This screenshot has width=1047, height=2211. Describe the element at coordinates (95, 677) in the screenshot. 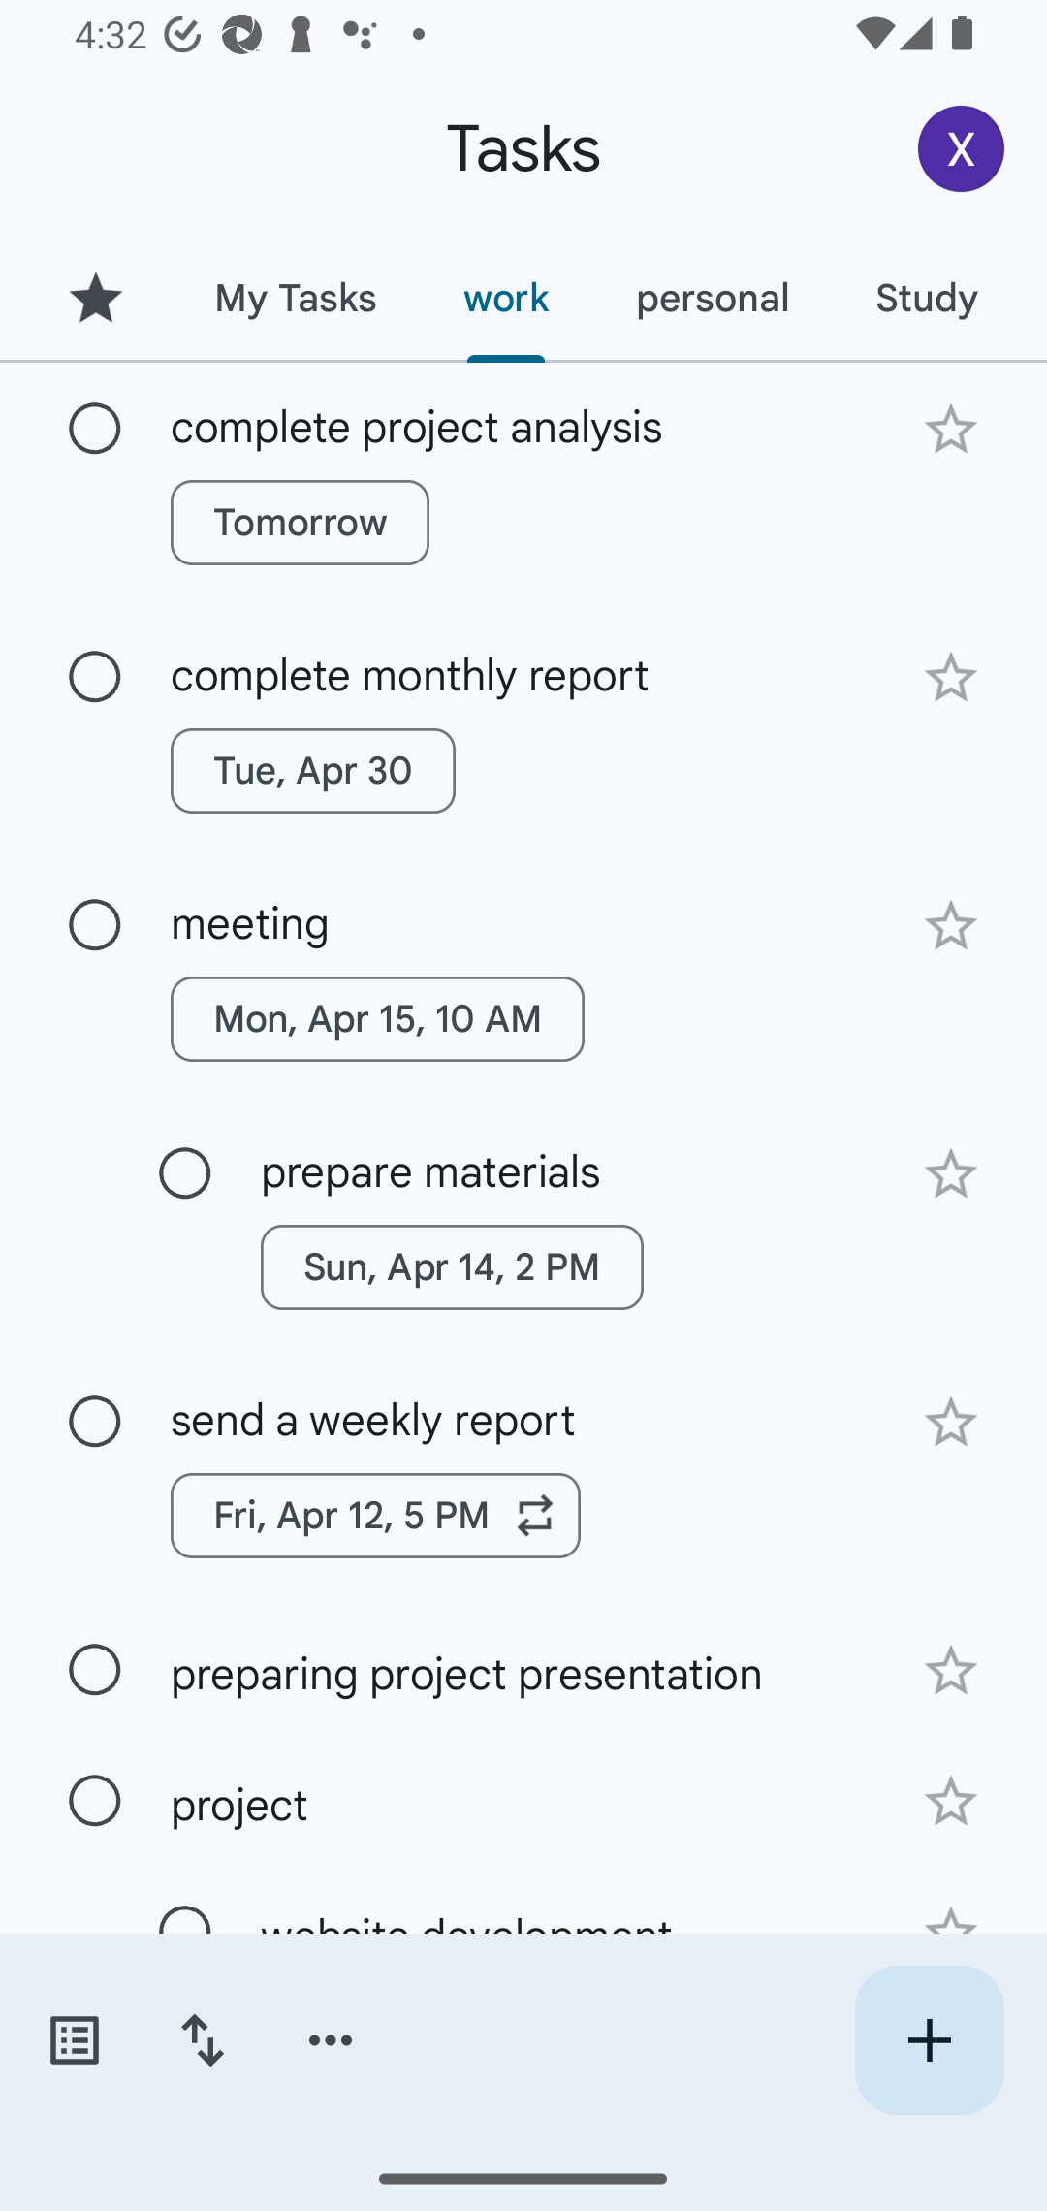

I see `Mark as complete` at that location.